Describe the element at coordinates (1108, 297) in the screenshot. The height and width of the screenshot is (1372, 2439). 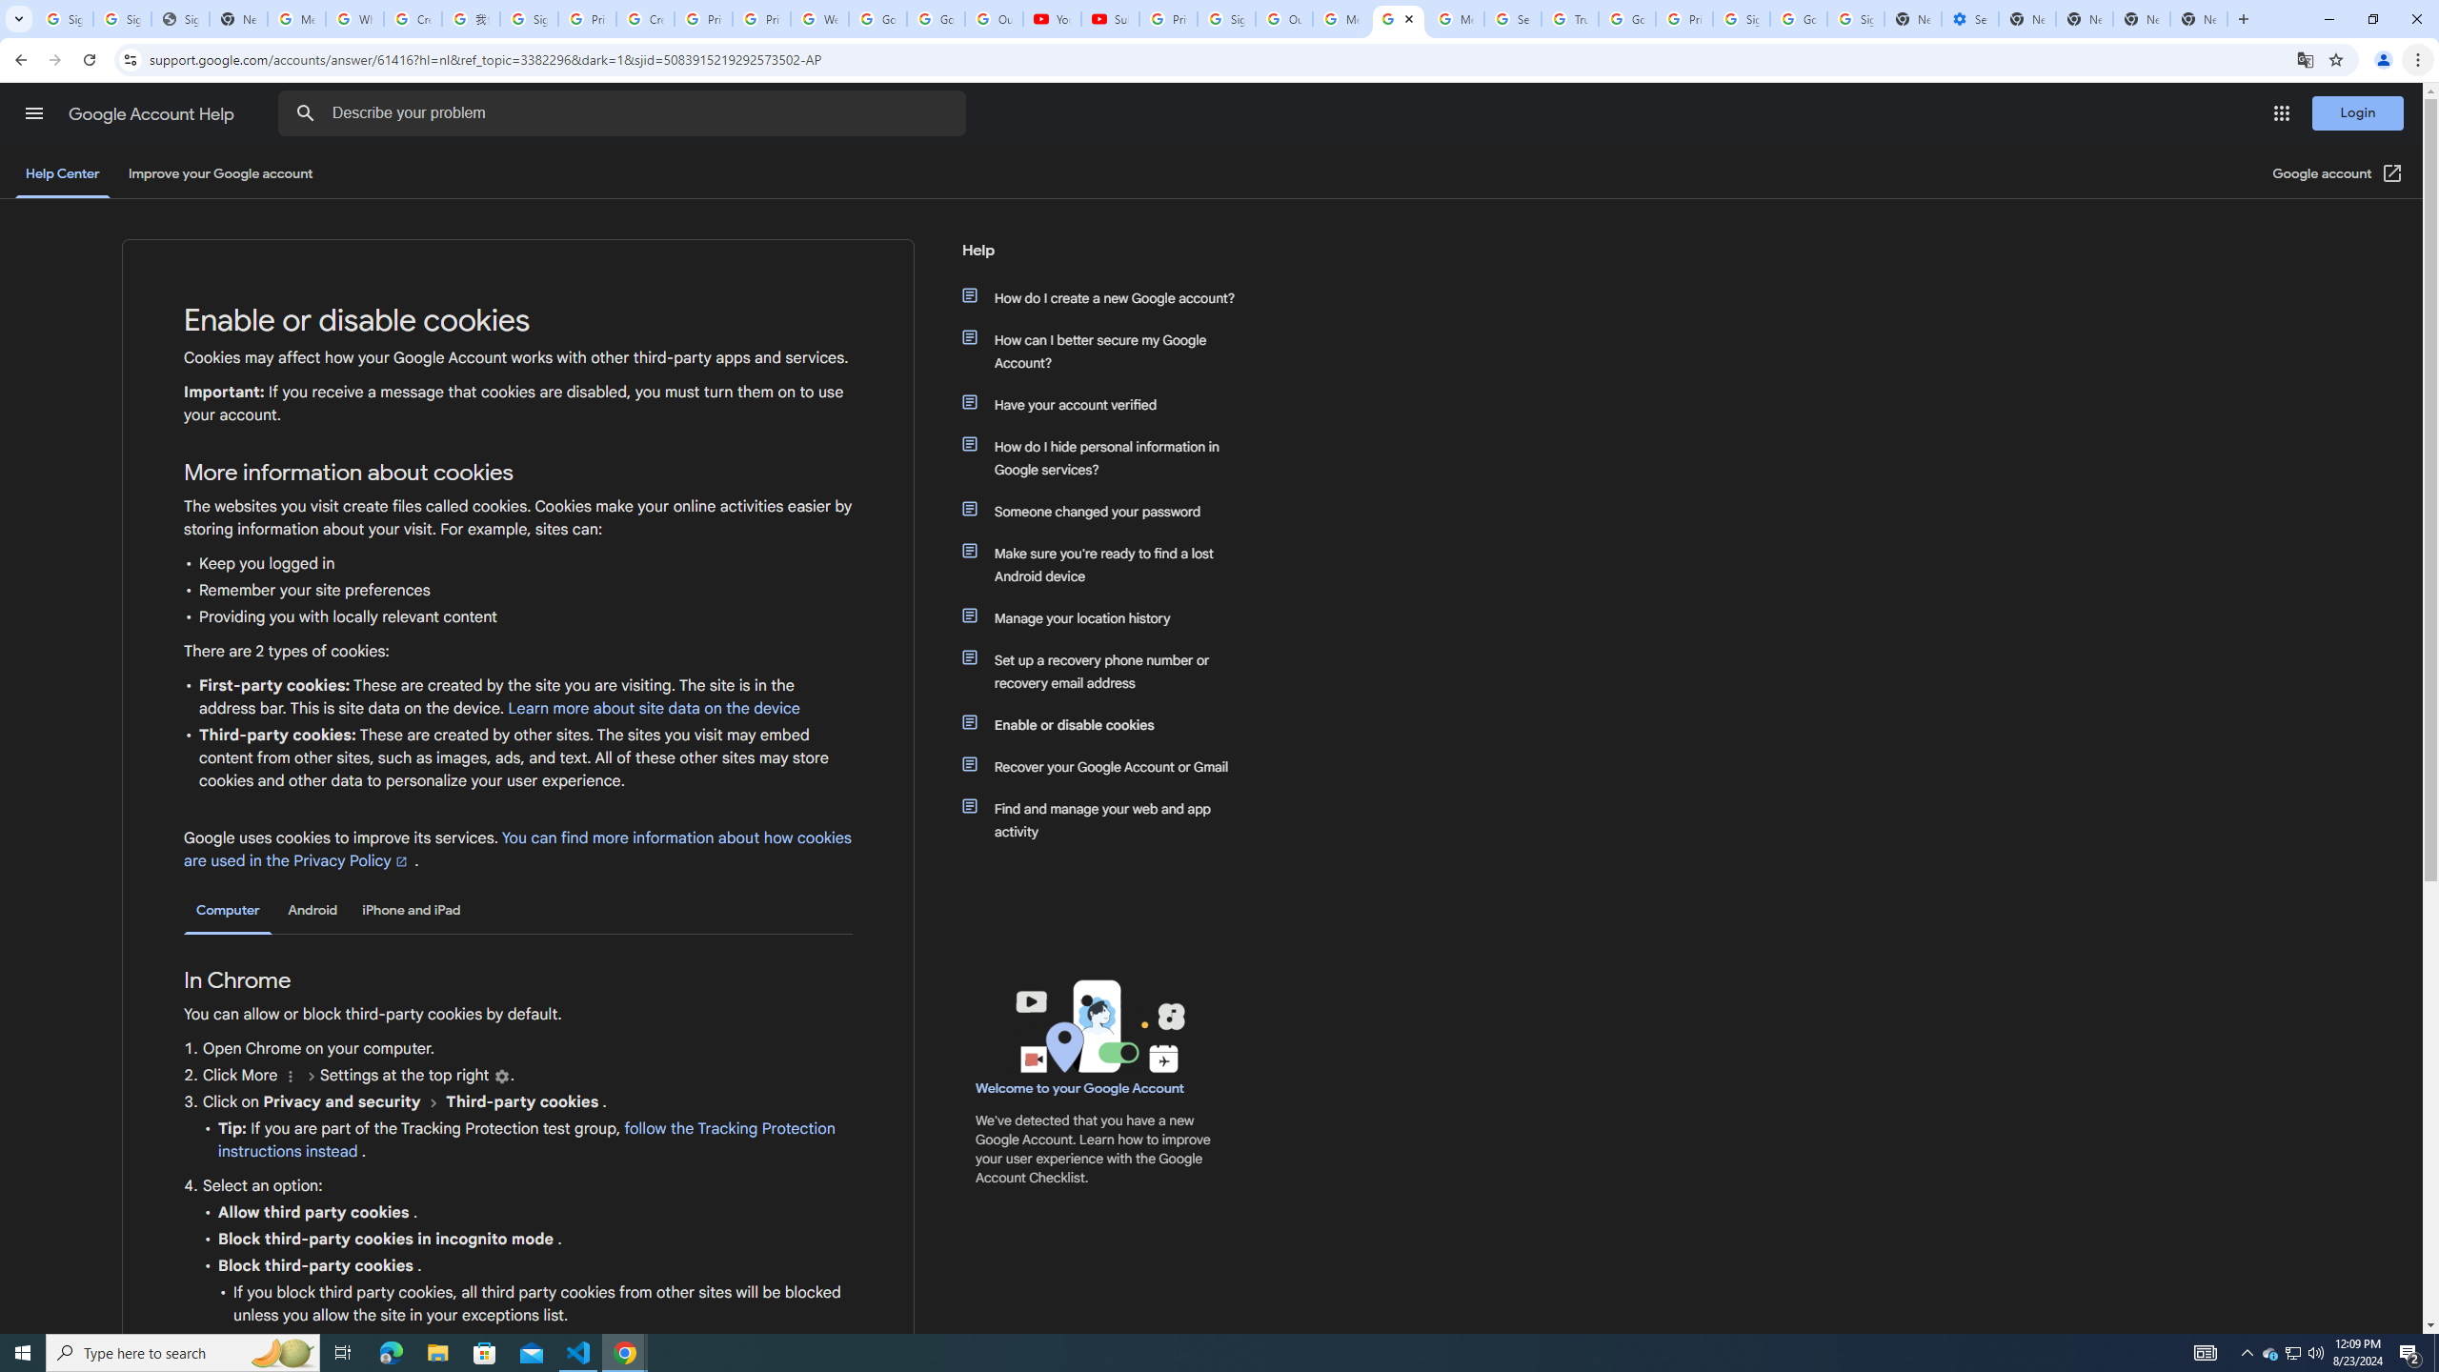
I see `How do I create a new Google account?` at that location.